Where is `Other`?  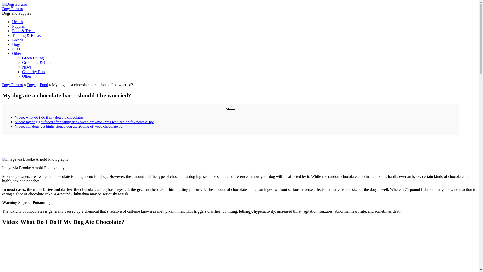
Other is located at coordinates (17, 53).